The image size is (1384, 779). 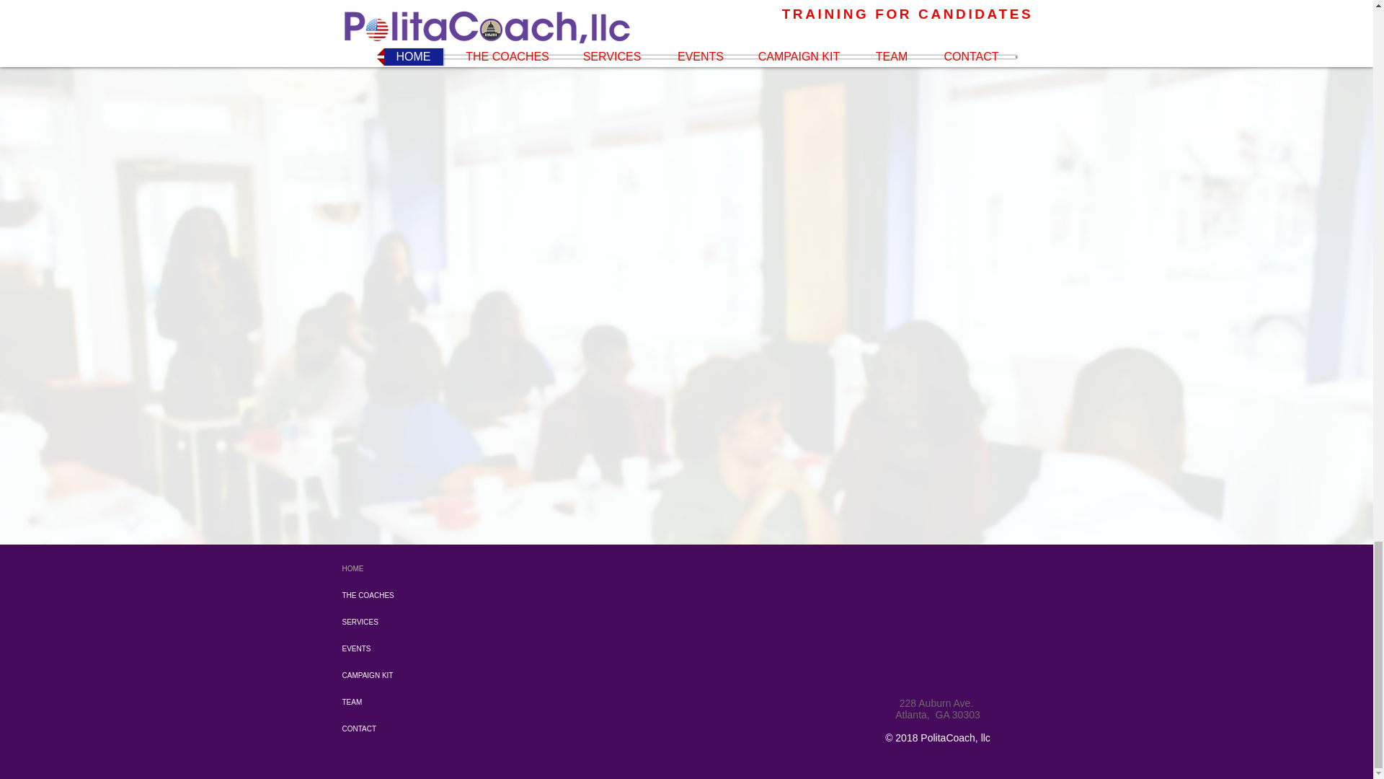 What do you see at coordinates (413, 675) in the screenshot?
I see `CAMPAIGN KIT` at bounding box center [413, 675].